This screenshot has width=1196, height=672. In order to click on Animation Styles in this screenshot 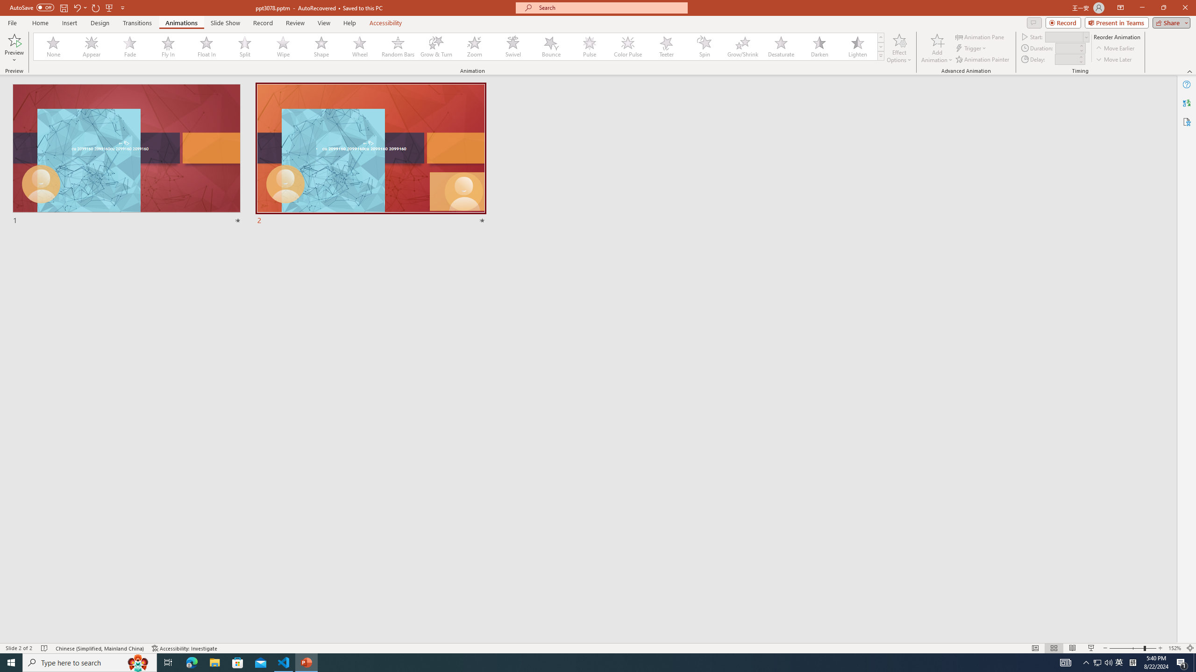, I will do `click(881, 56)`.